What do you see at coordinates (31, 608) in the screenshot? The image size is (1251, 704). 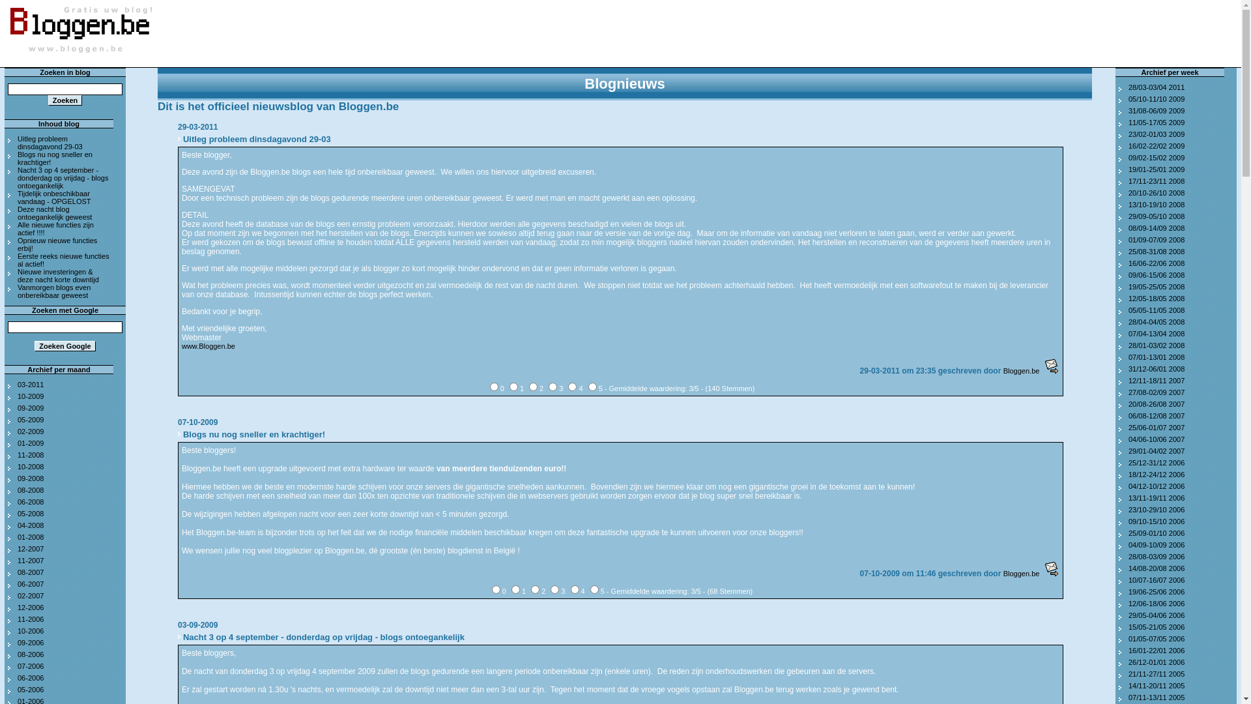 I see `12-2006` at bounding box center [31, 608].